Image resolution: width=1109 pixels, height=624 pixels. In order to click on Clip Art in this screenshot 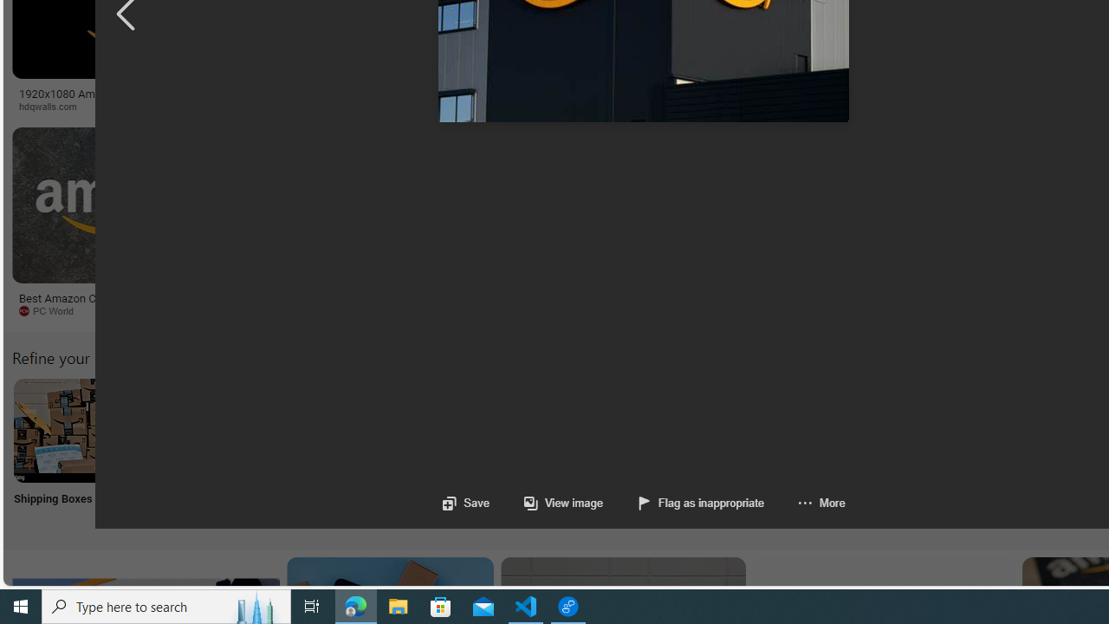, I will do `click(295, 452)`.